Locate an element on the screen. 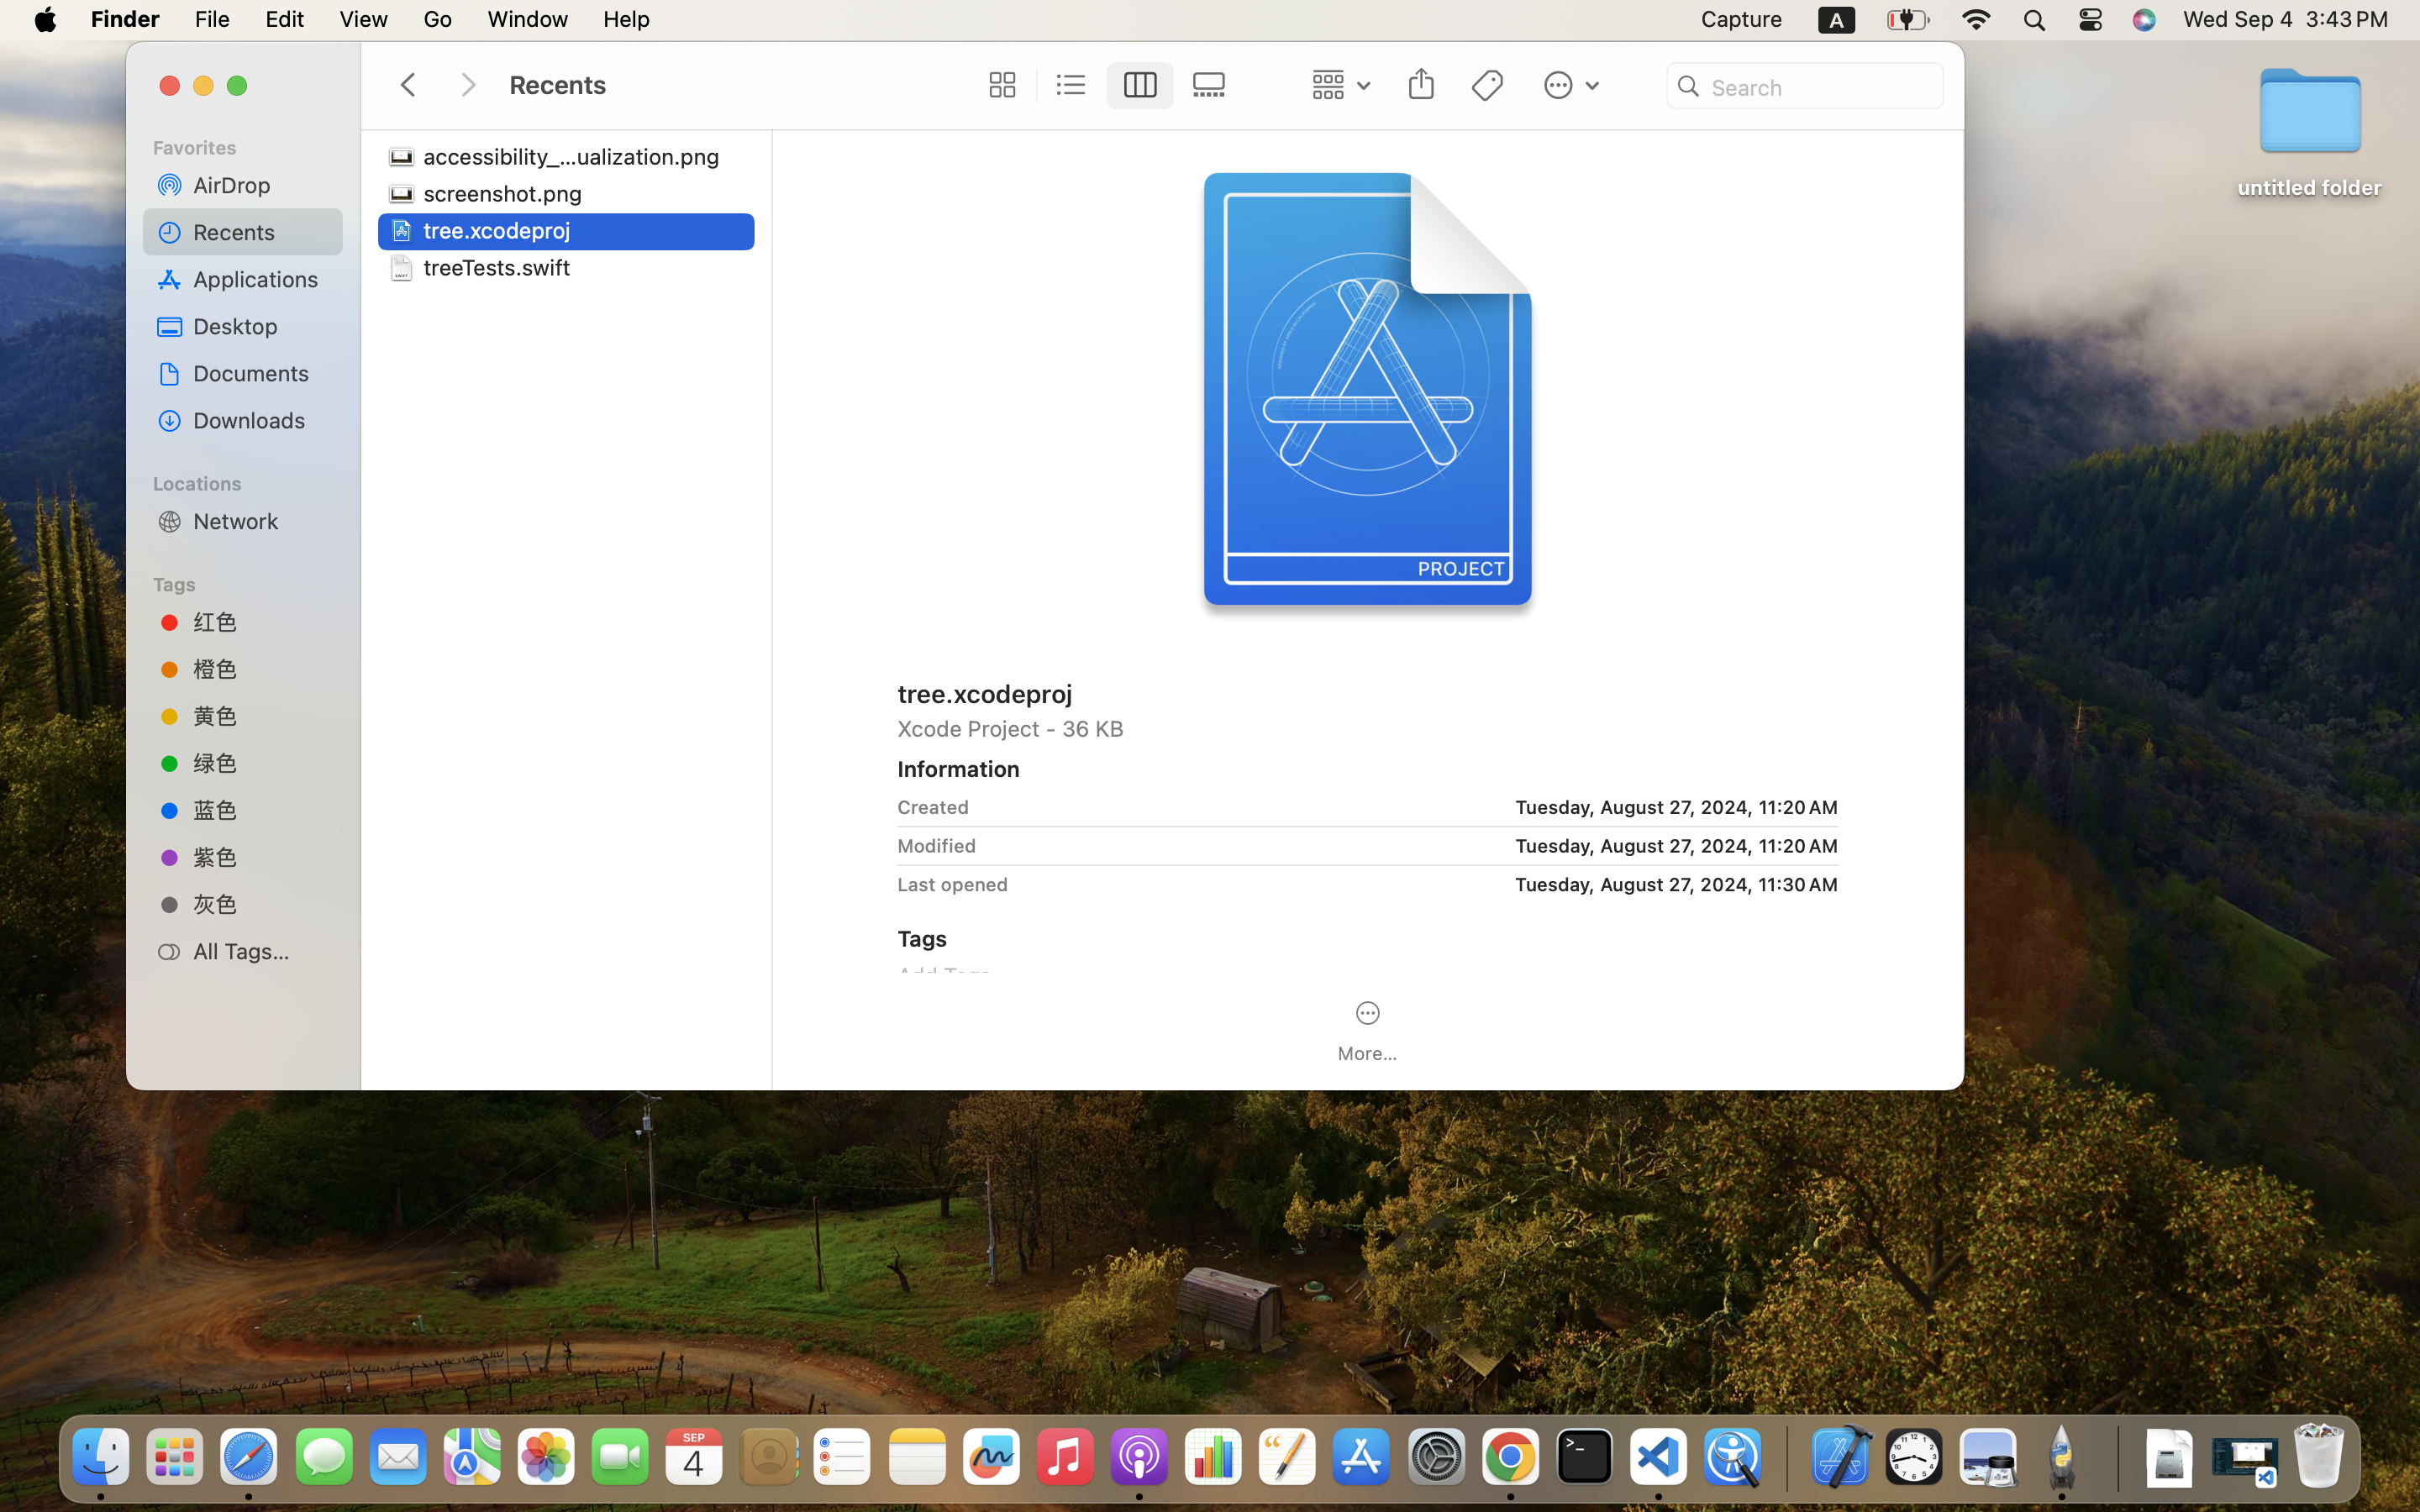 The image size is (2420, 1512). 绿色 is located at coordinates (261, 763).